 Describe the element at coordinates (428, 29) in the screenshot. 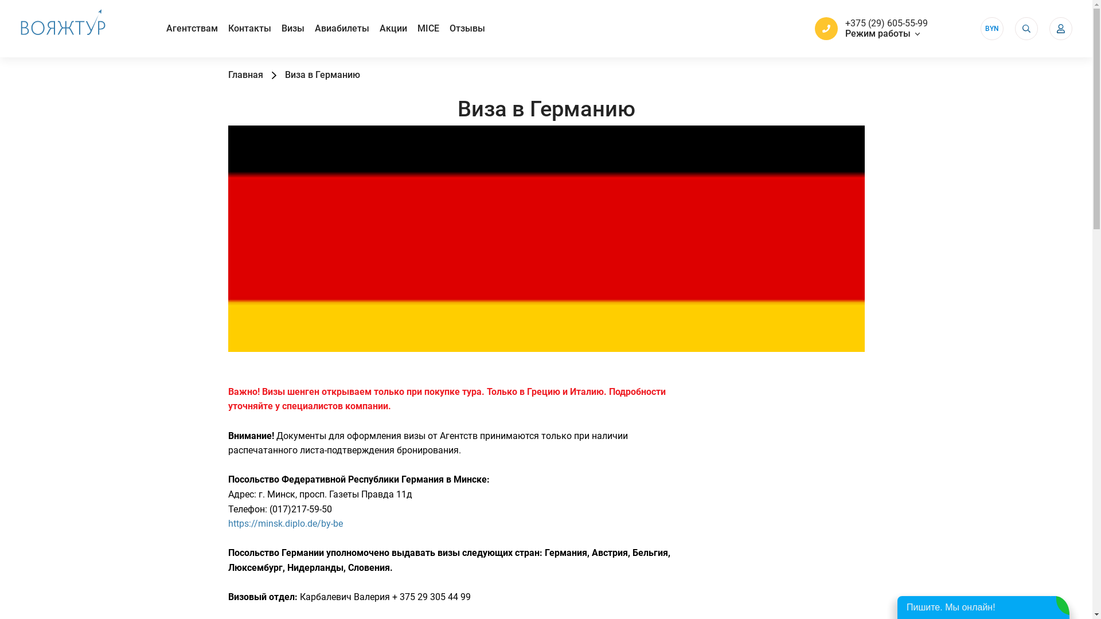

I see `MICE` at that location.